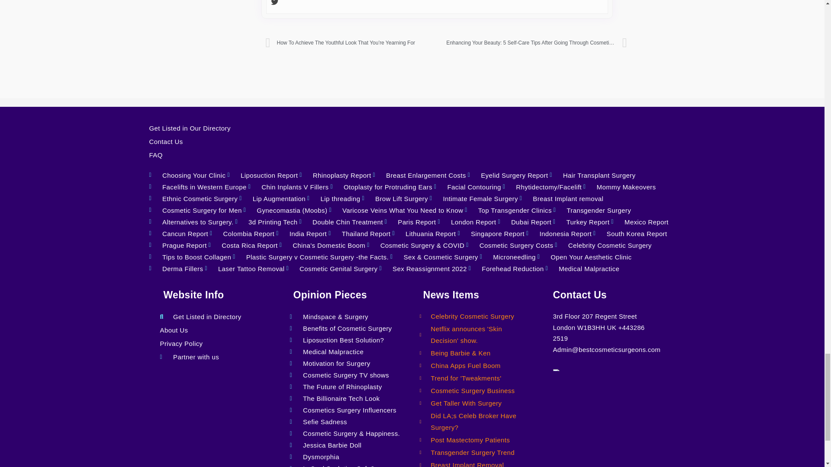 The height and width of the screenshot is (467, 831). I want to click on Choosing Your Clinic, so click(187, 176).